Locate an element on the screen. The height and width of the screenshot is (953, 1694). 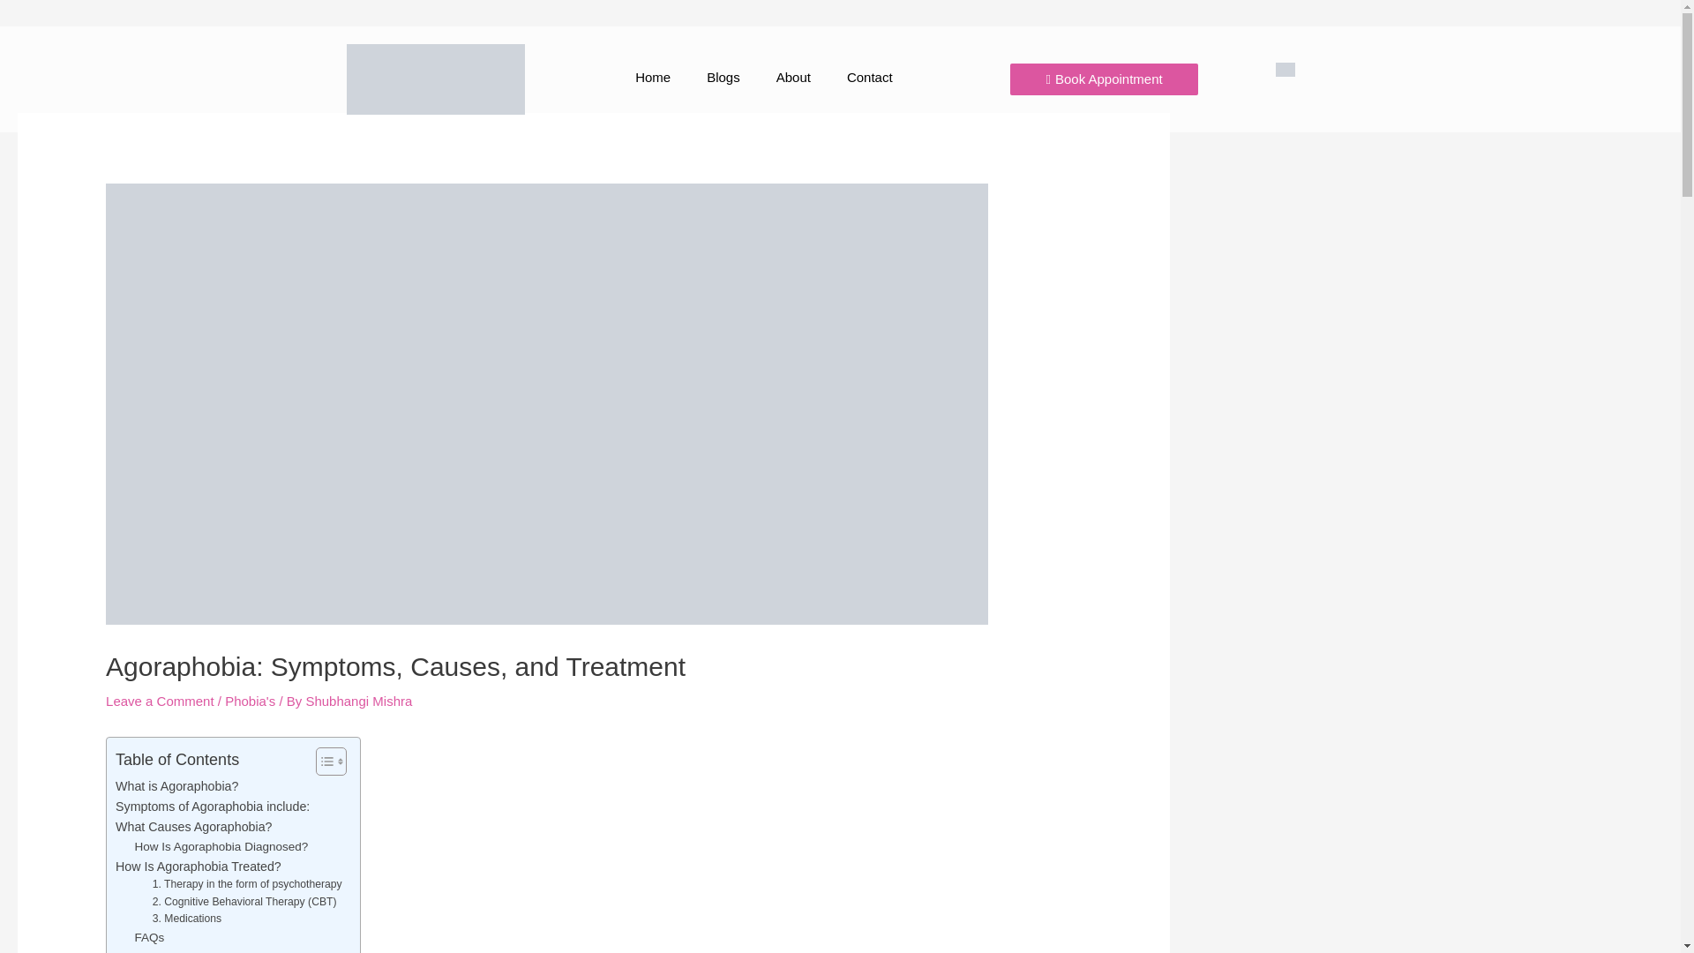
Shubhangi Mishra is located at coordinates (358, 701).